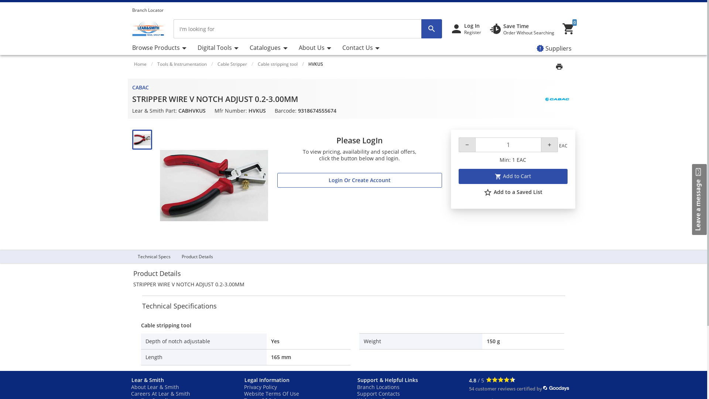 This screenshot has height=399, width=709. What do you see at coordinates (154, 256) in the screenshot?
I see `Technical Specs` at bounding box center [154, 256].